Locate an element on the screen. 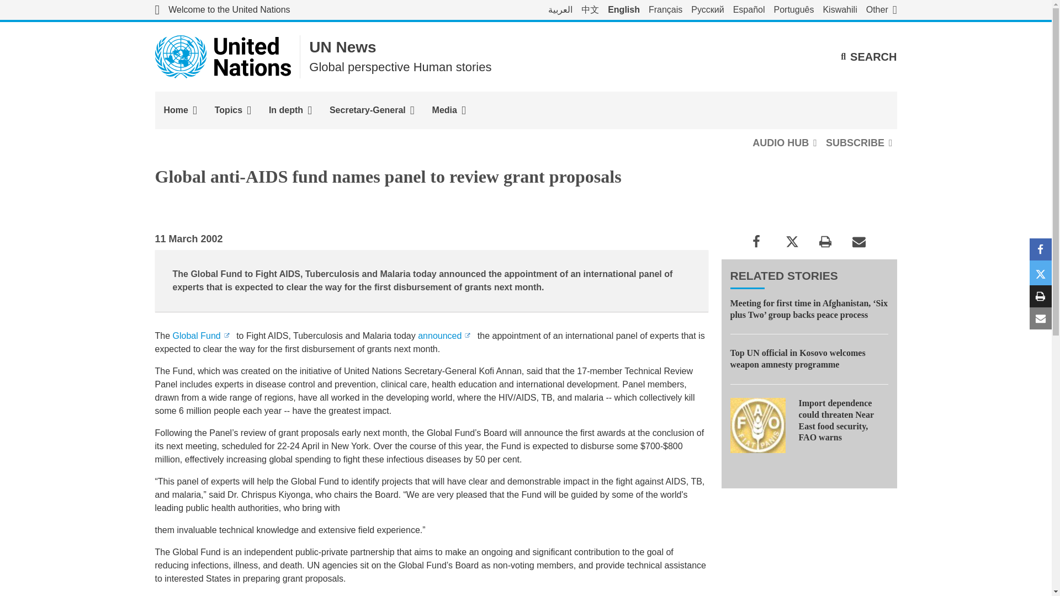 The width and height of the screenshot is (1060, 596). UN News is located at coordinates (342, 47).